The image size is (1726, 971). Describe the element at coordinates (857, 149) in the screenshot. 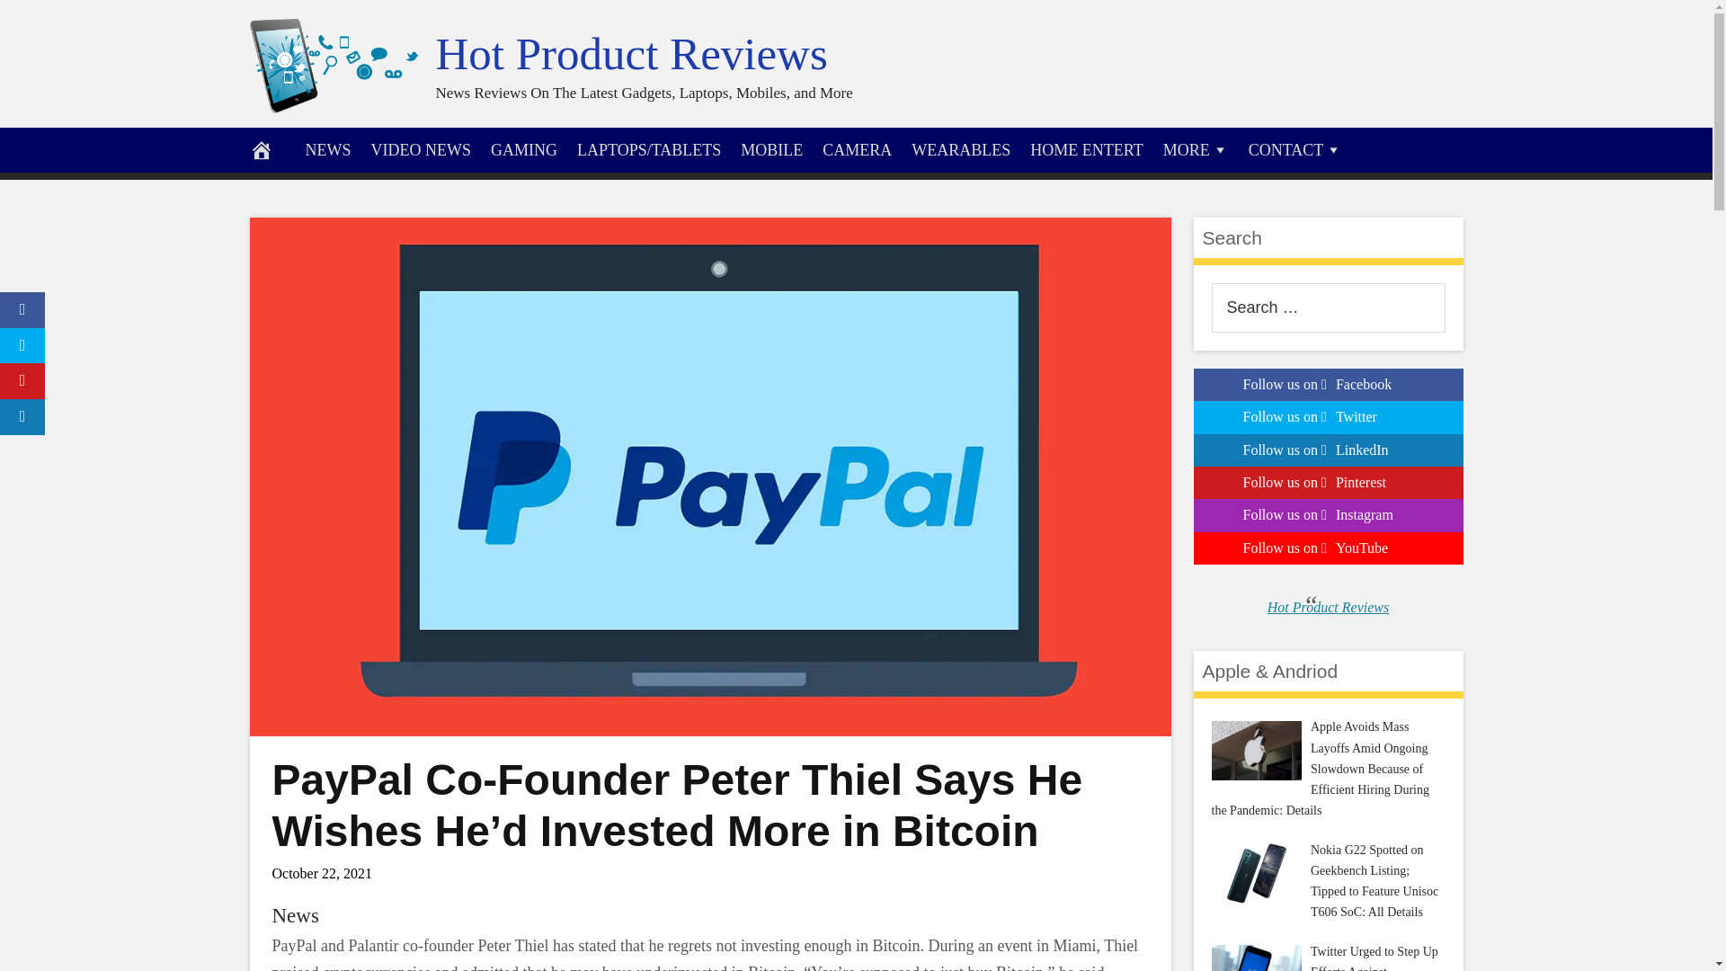

I see `CAMERA` at that location.